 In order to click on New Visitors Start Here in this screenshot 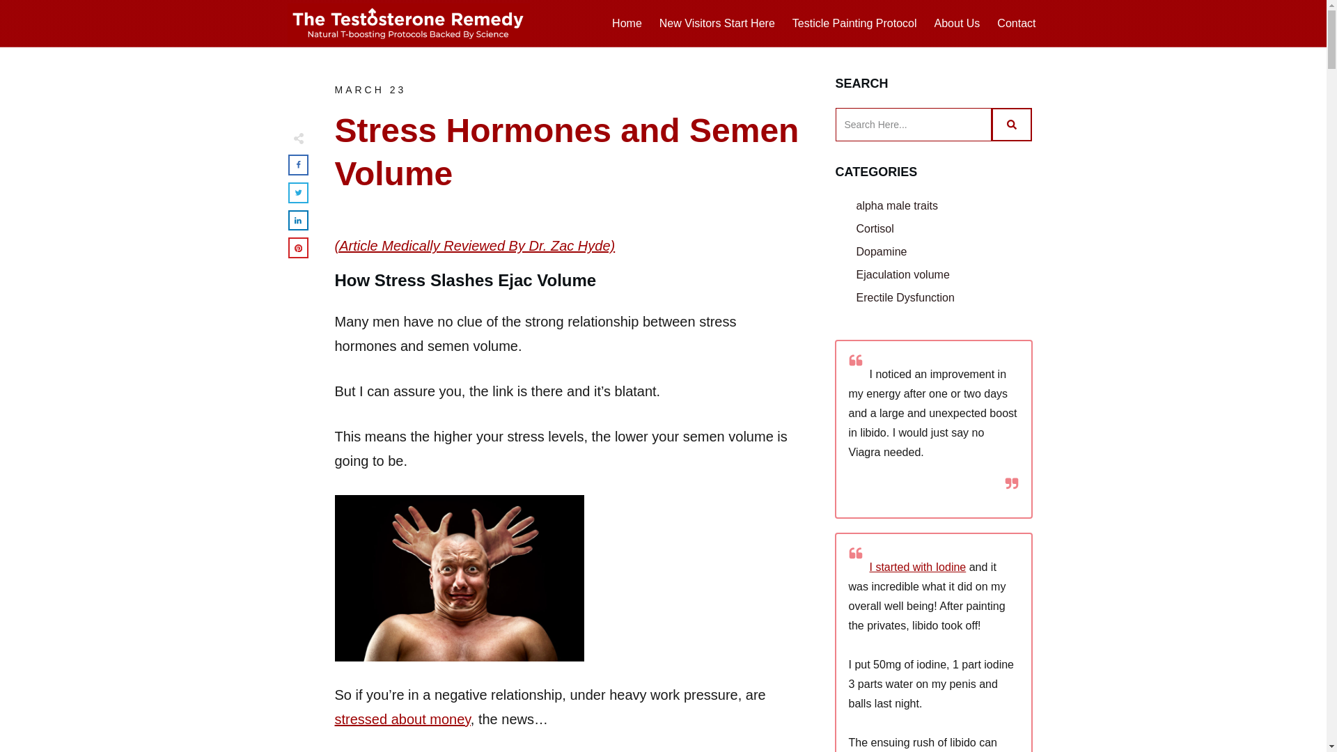, I will do `click(717, 24)`.